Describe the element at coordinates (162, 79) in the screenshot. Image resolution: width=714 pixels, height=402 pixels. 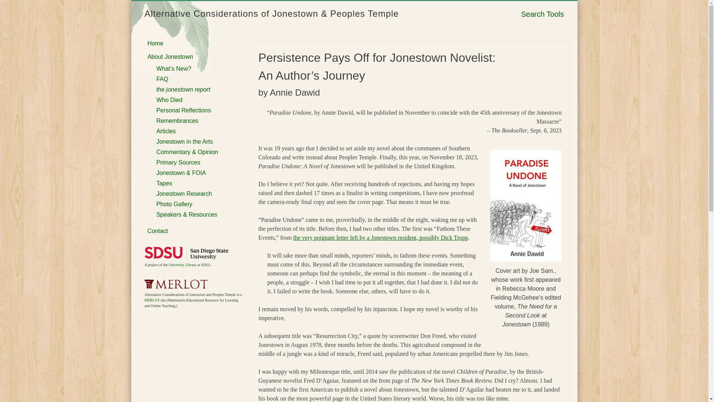
I see `FAQ` at that location.